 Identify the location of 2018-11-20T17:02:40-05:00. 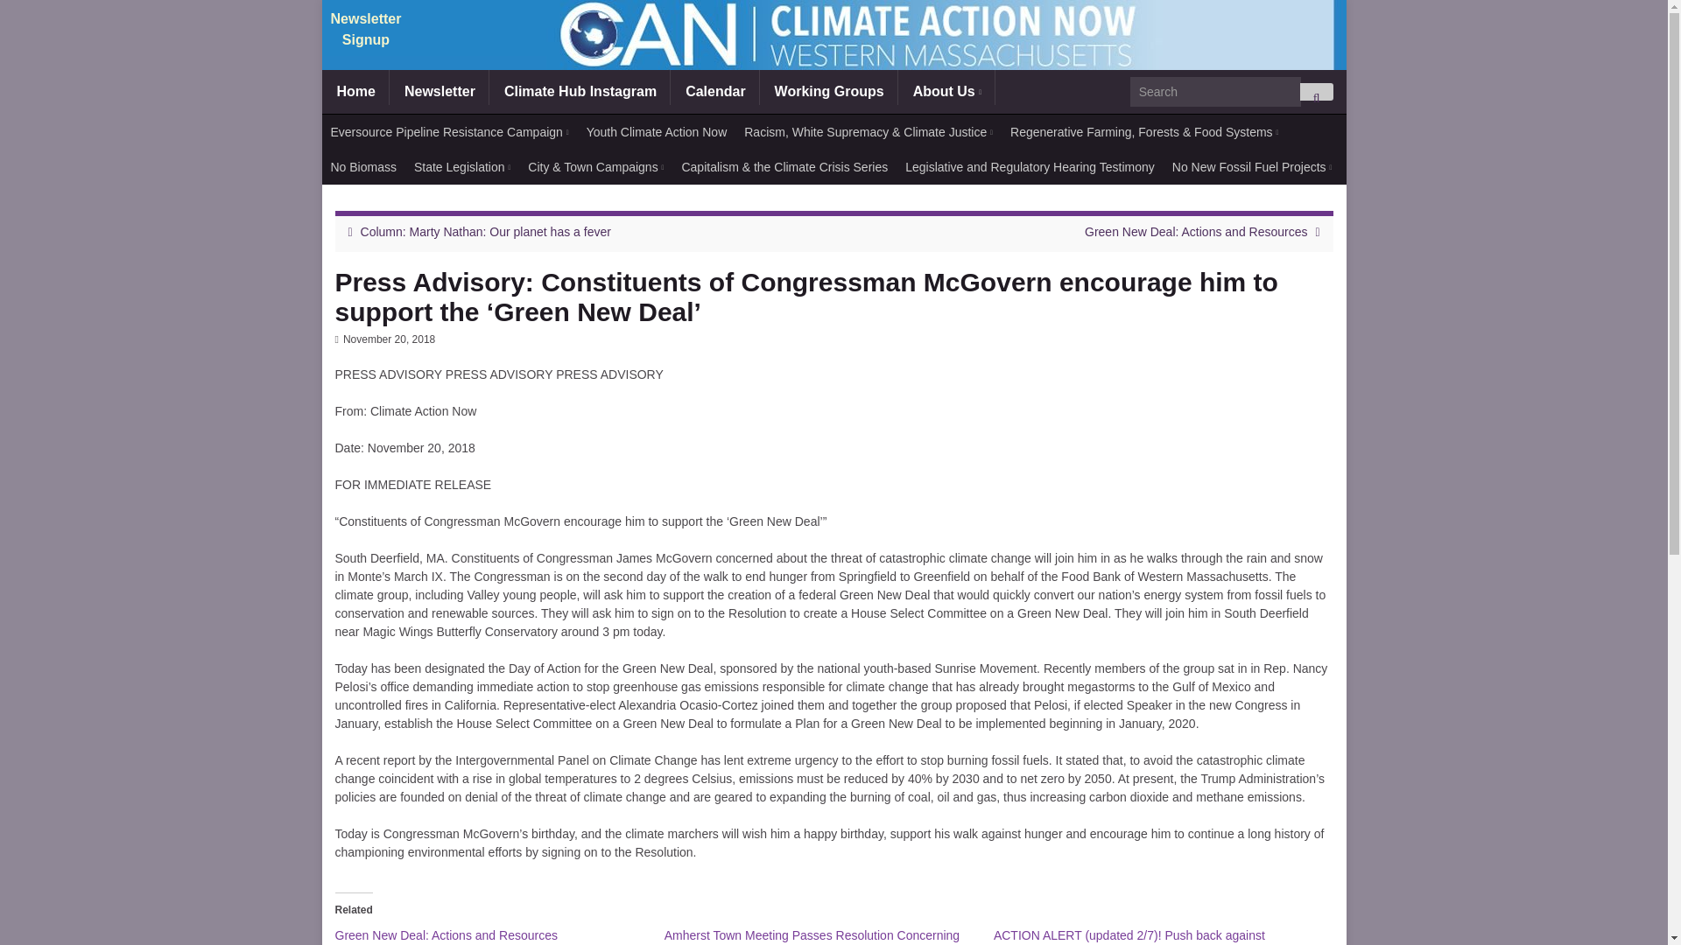
(389, 339).